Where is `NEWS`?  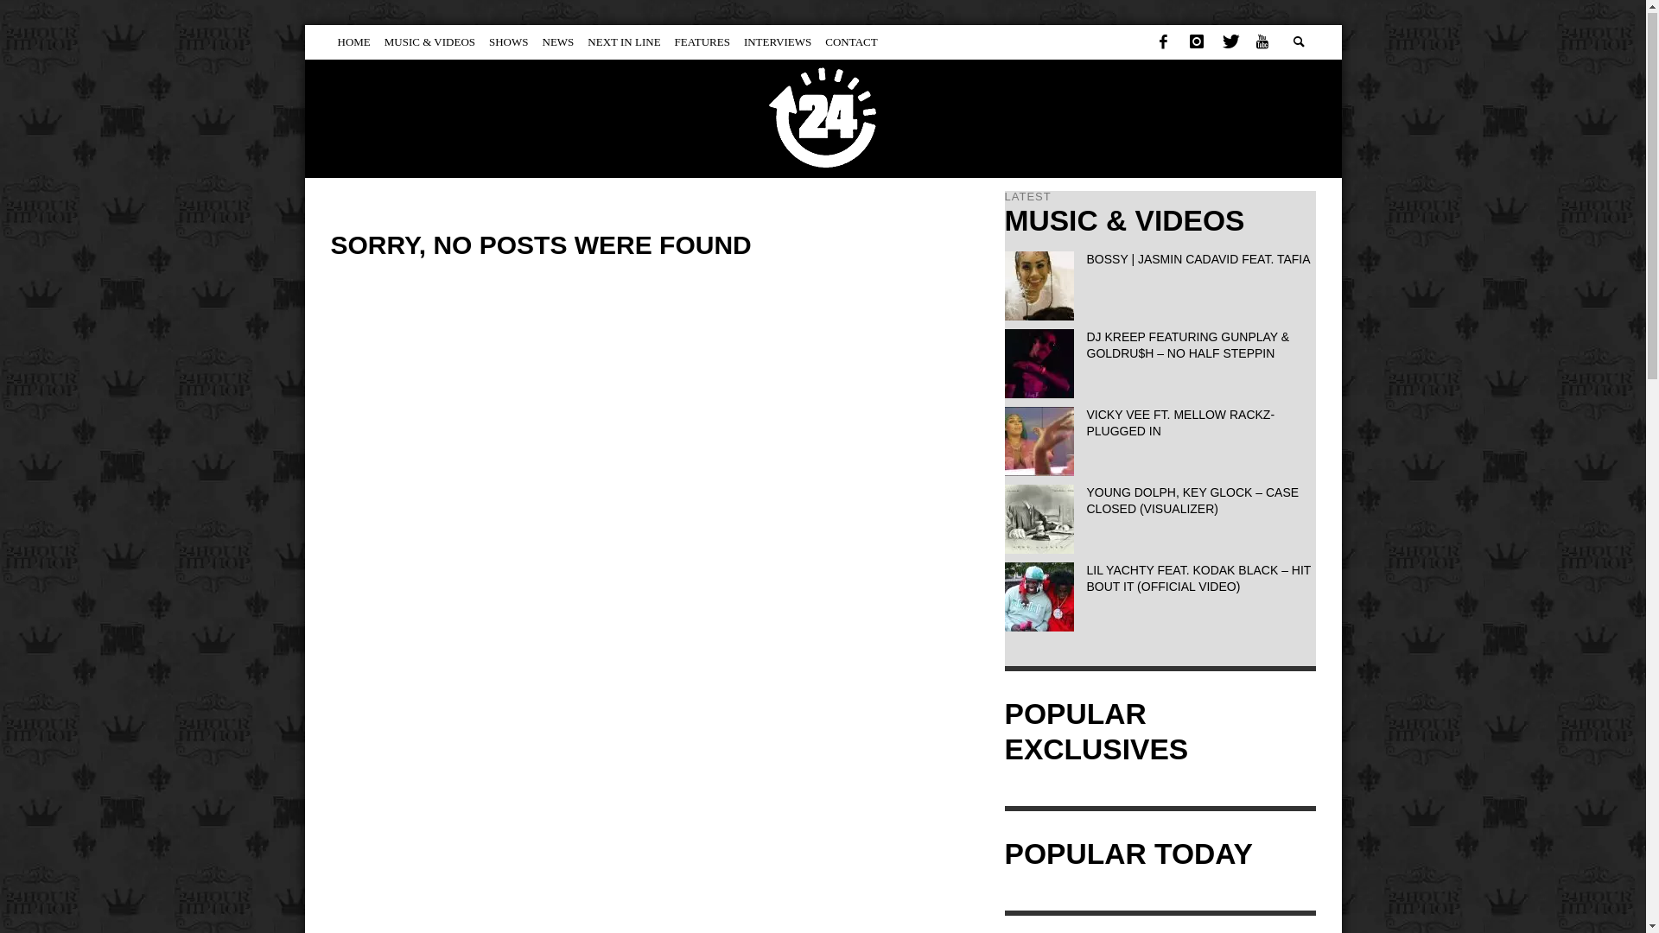 NEWS is located at coordinates (558, 43).